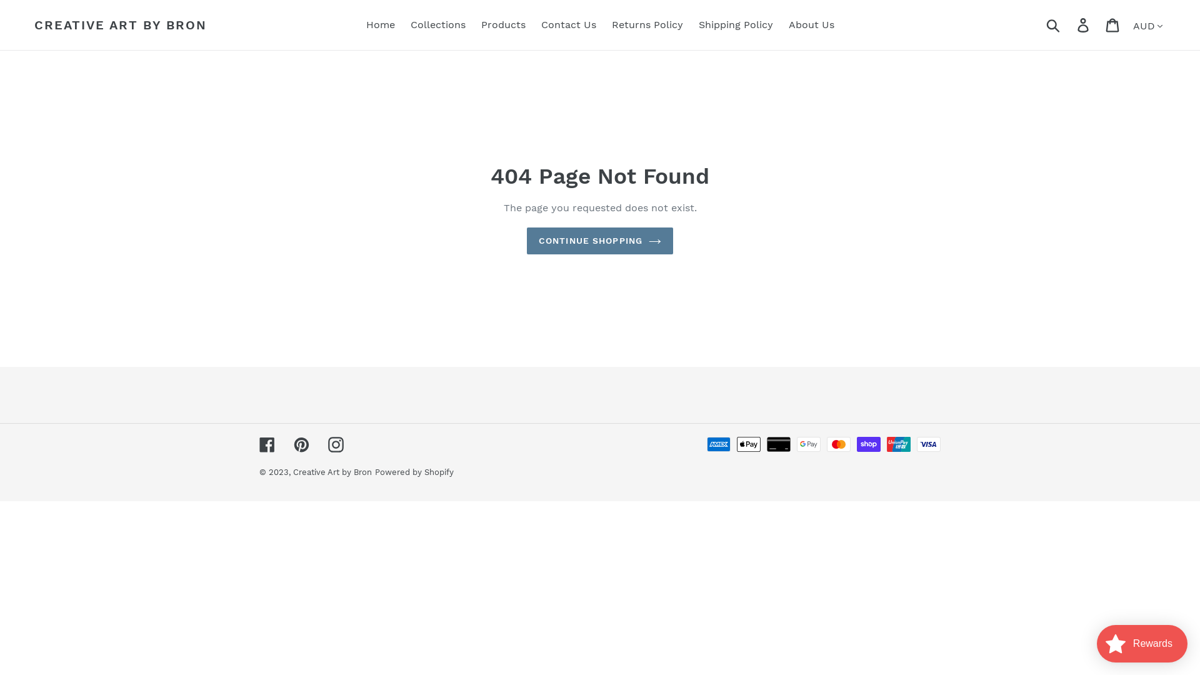 The height and width of the screenshot is (675, 1200). Describe the element at coordinates (437, 25) in the screenshot. I see `Collections` at that location.